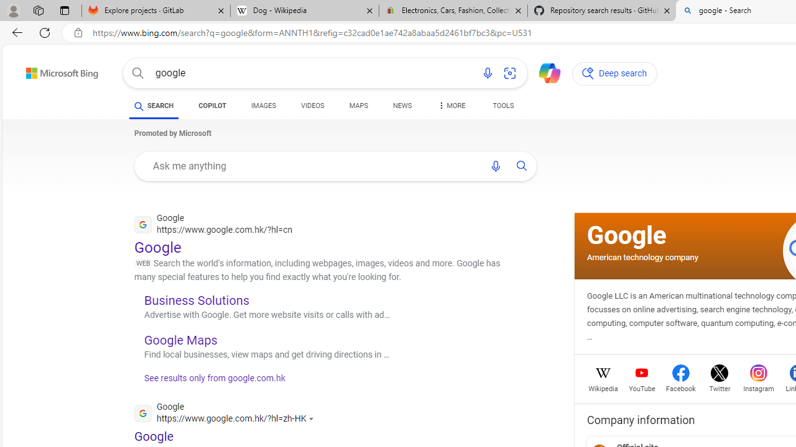 The image size is (796, 447). Describe the element at coordinates (312, 166) in the screenshot. I see `Ask me anything` at that location.